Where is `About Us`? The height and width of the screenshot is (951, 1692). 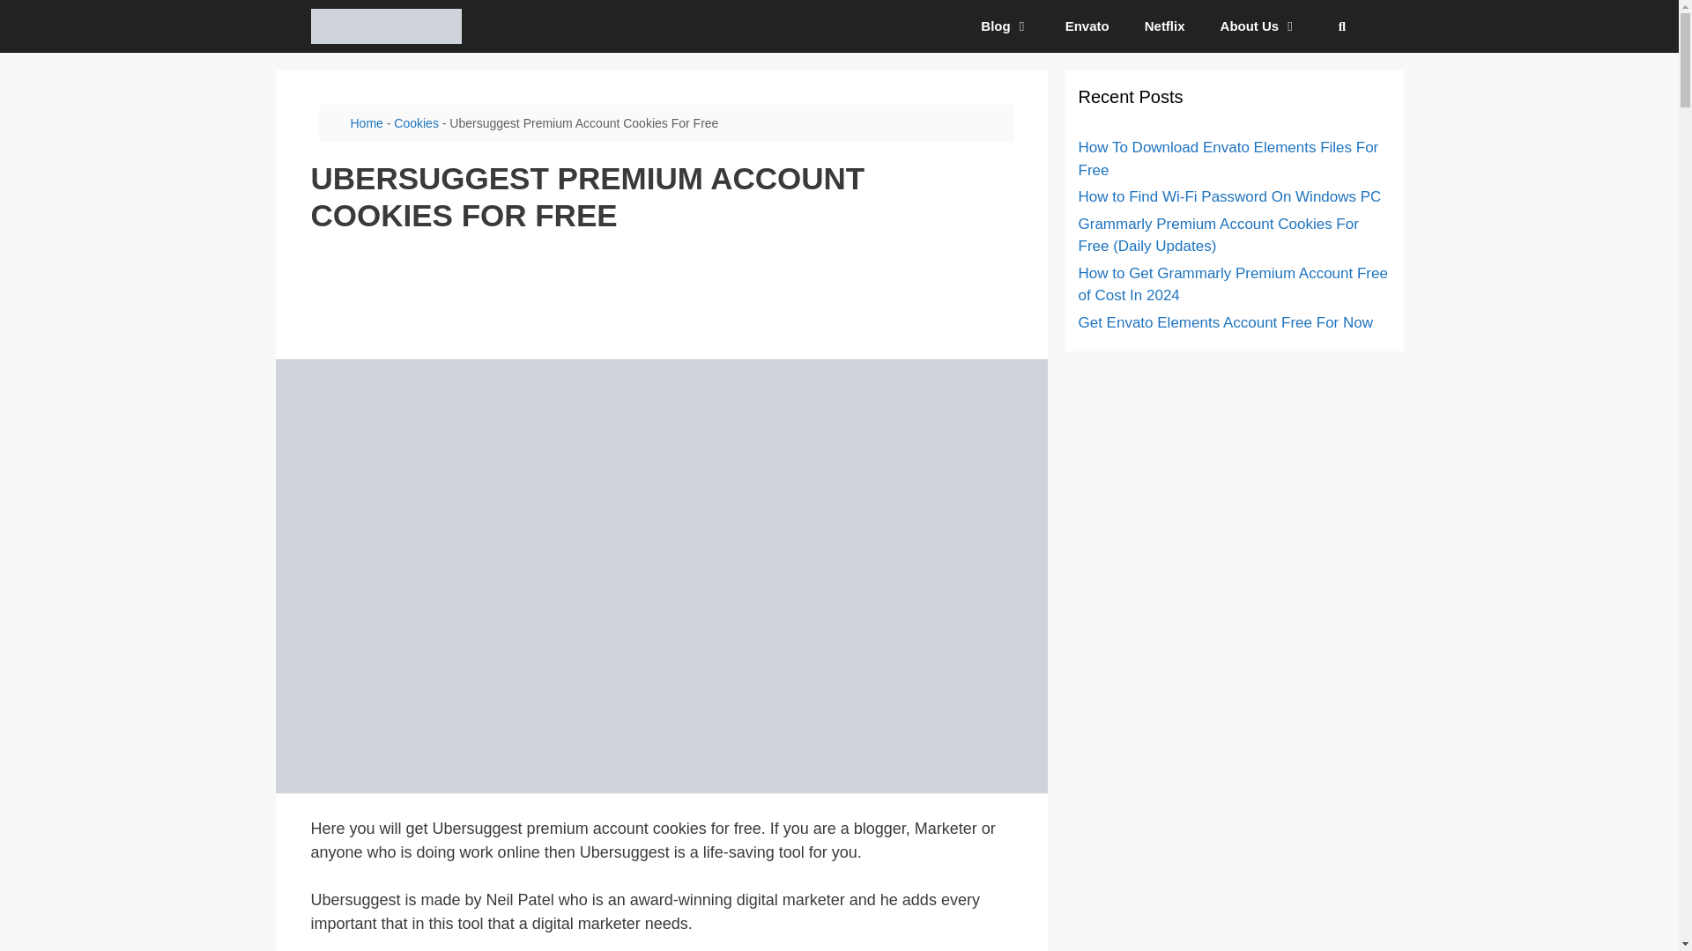 About Us is located at coordinates (1259, 26).